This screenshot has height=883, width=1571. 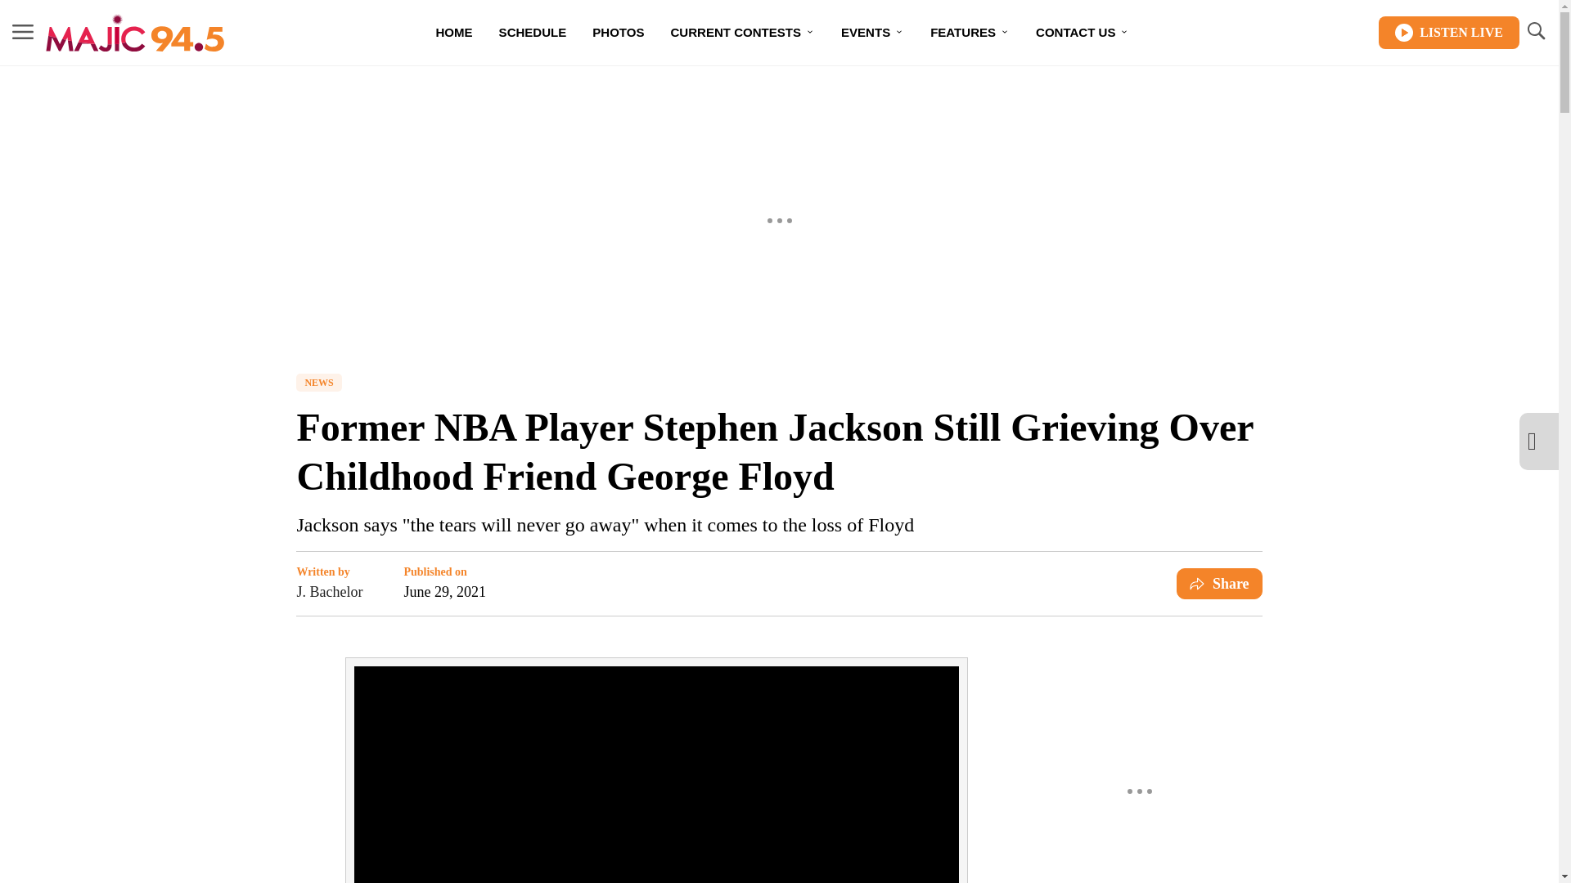 I want to click on SCHEDULE, so click(x=532, y=33).